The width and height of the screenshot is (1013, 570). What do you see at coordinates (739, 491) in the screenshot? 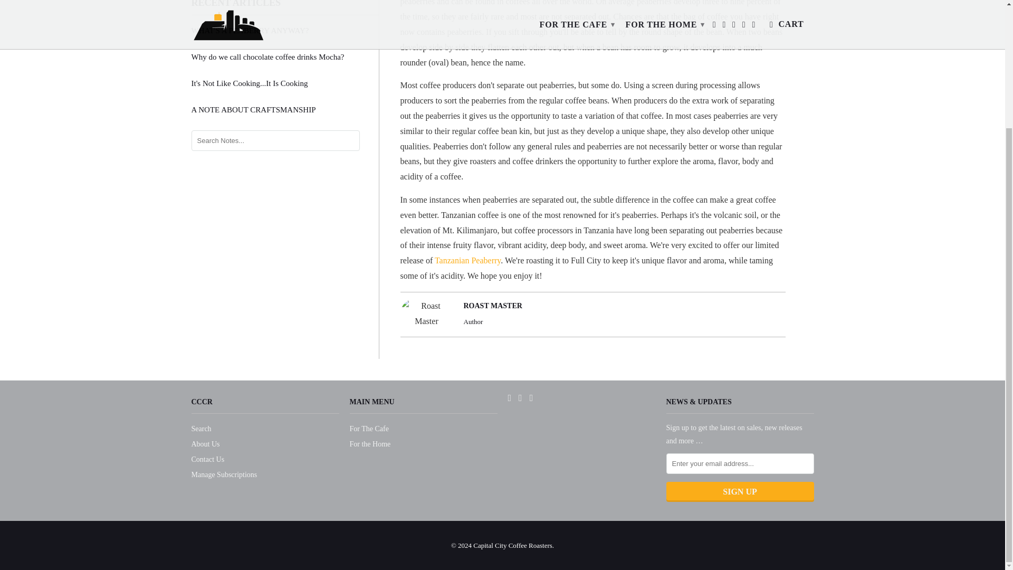
I see `Sign Up` at bounding box center [739, 491].